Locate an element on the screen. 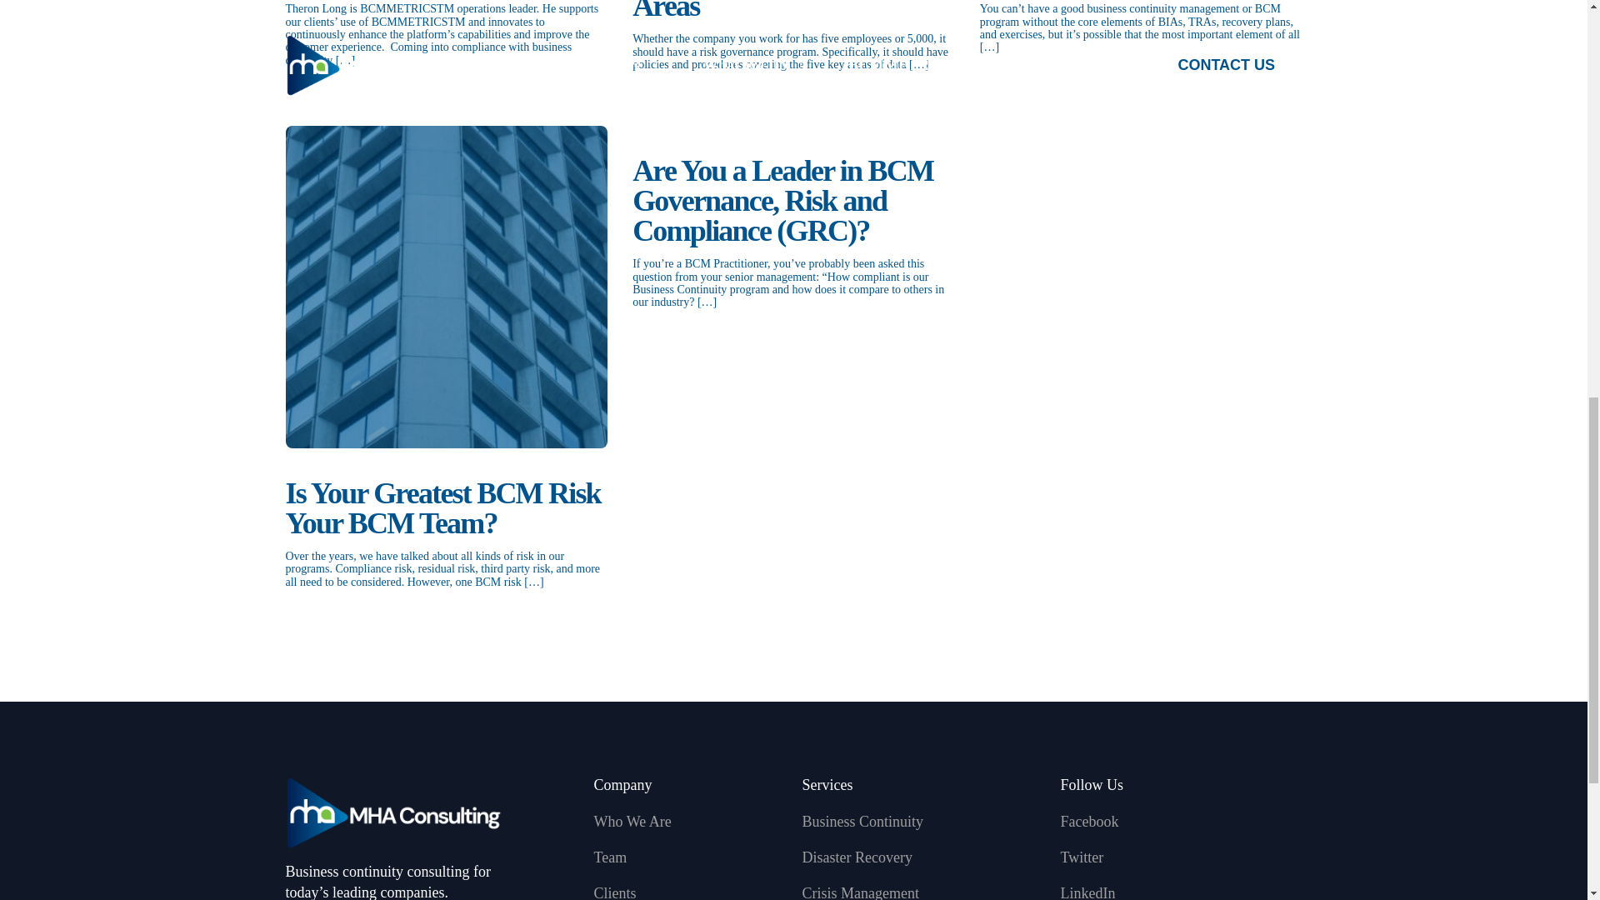 Image resolution: width=1600 pixels, height=900 pixels. Twitter is located at coordinates (1180, 858).